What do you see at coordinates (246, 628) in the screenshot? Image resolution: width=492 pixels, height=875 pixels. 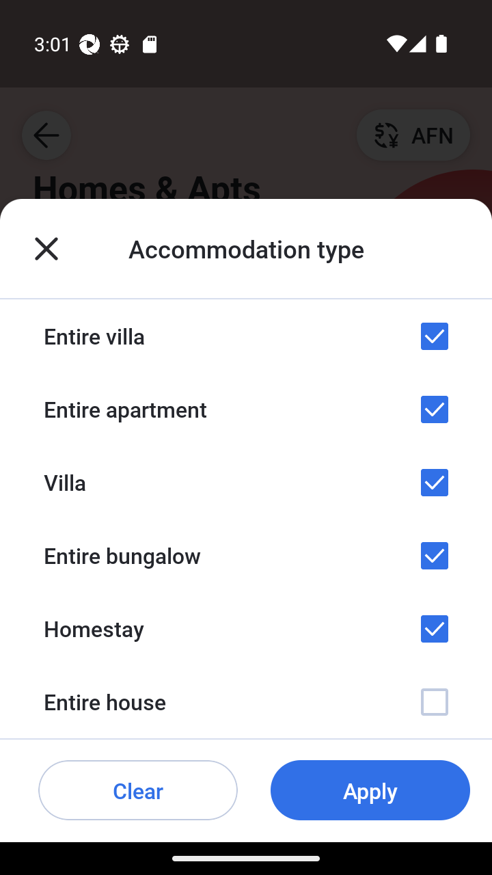 I see `Homestay` at bounding box center [246, 628].